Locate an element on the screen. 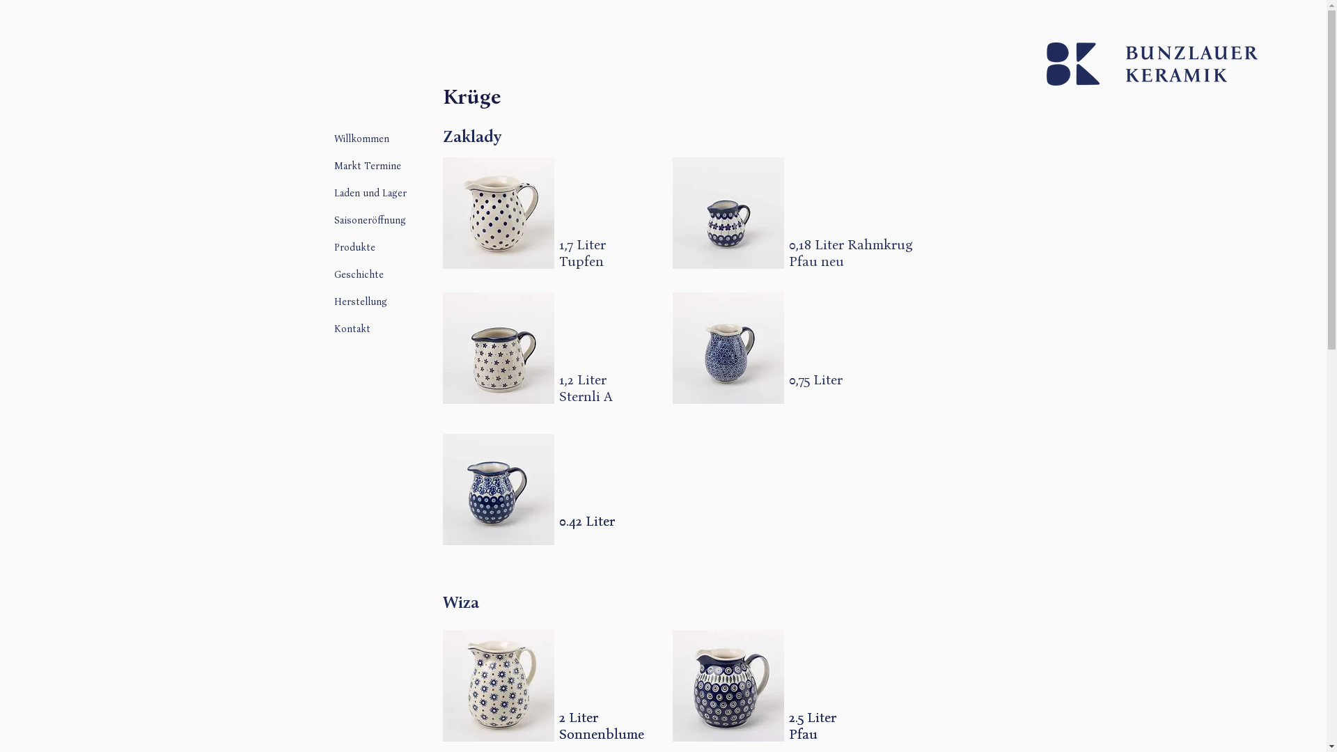  Laden und Lager is located at coordinates (407, 192).